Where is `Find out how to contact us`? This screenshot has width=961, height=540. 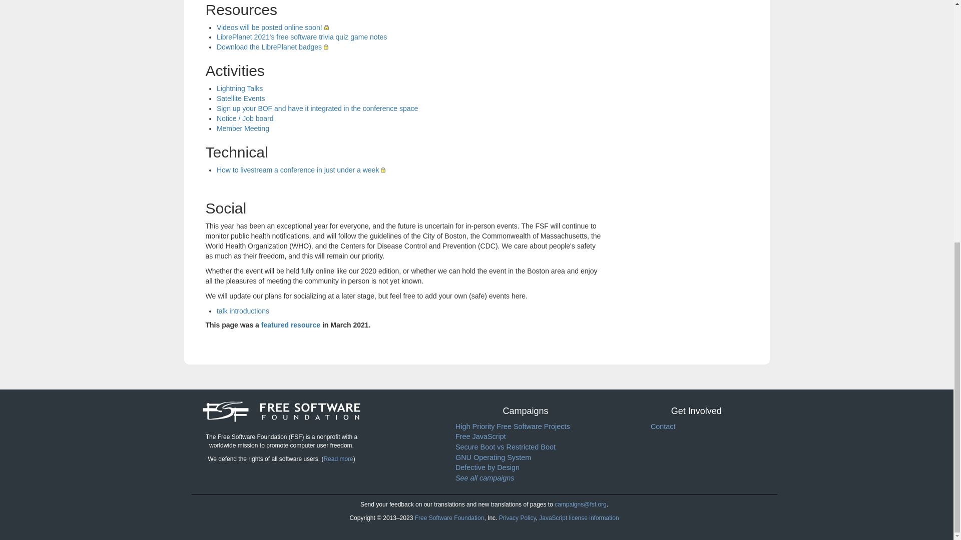
Find out how to contact us is located at coordinates (449, 518).